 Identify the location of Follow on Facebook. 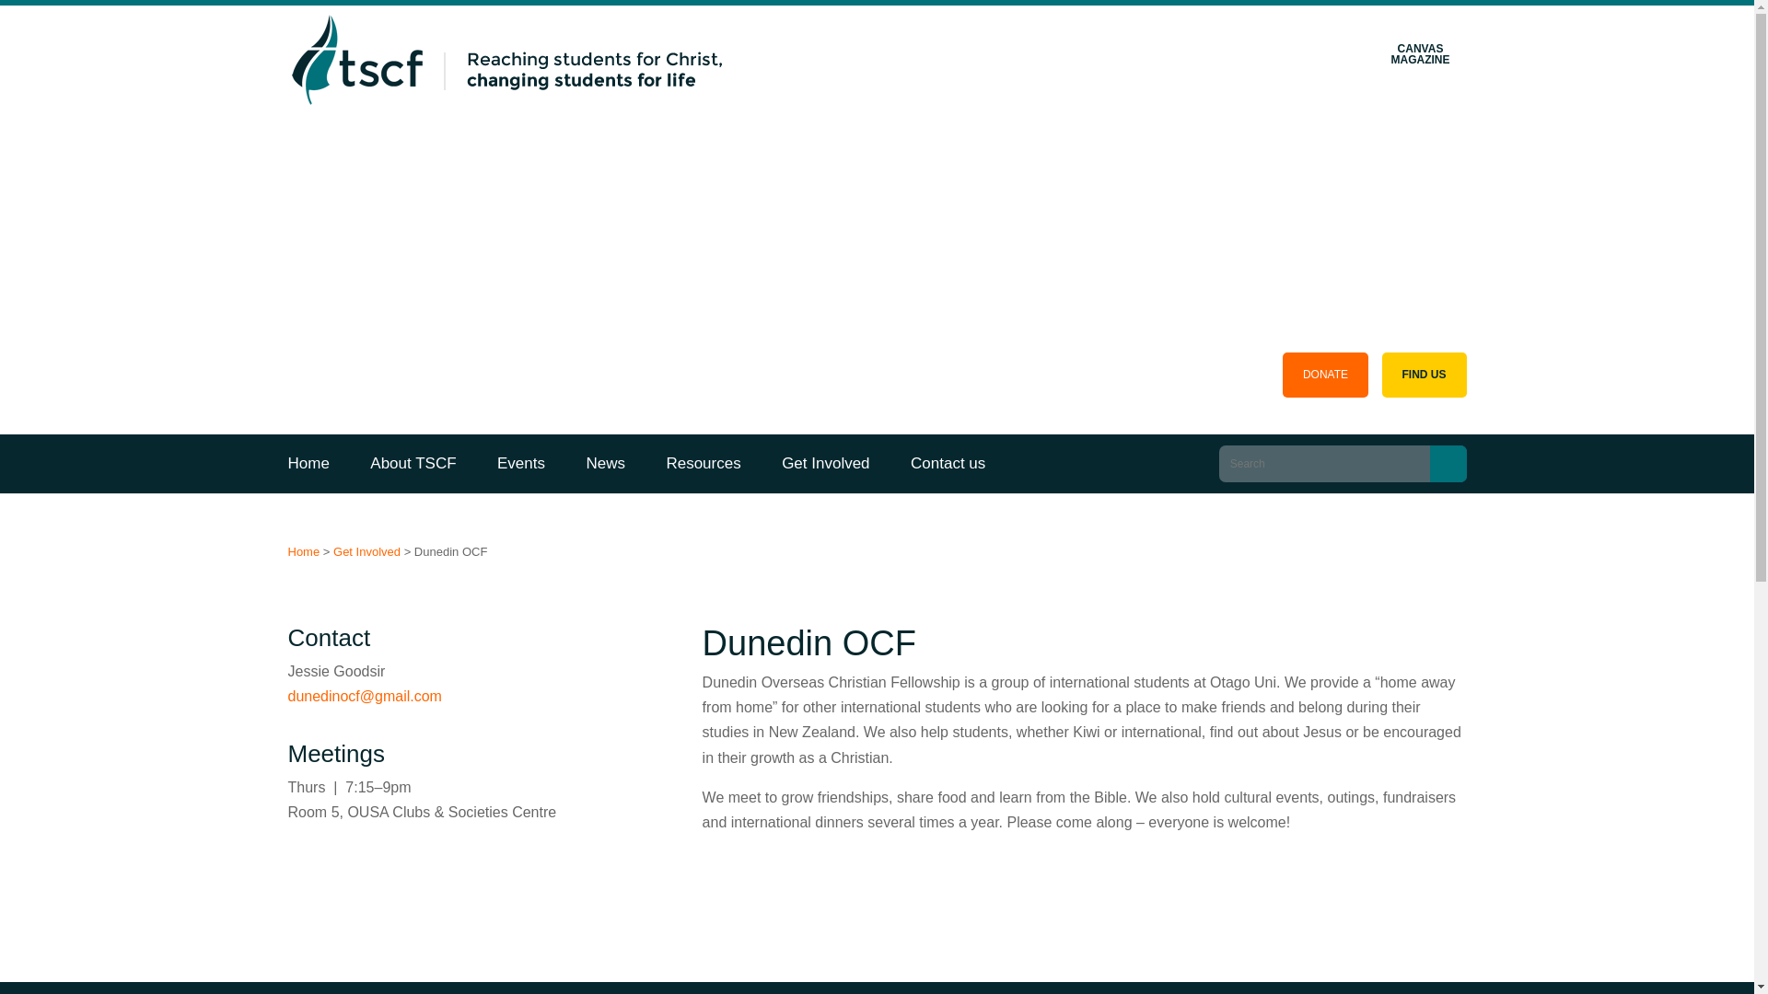
(311, 871).